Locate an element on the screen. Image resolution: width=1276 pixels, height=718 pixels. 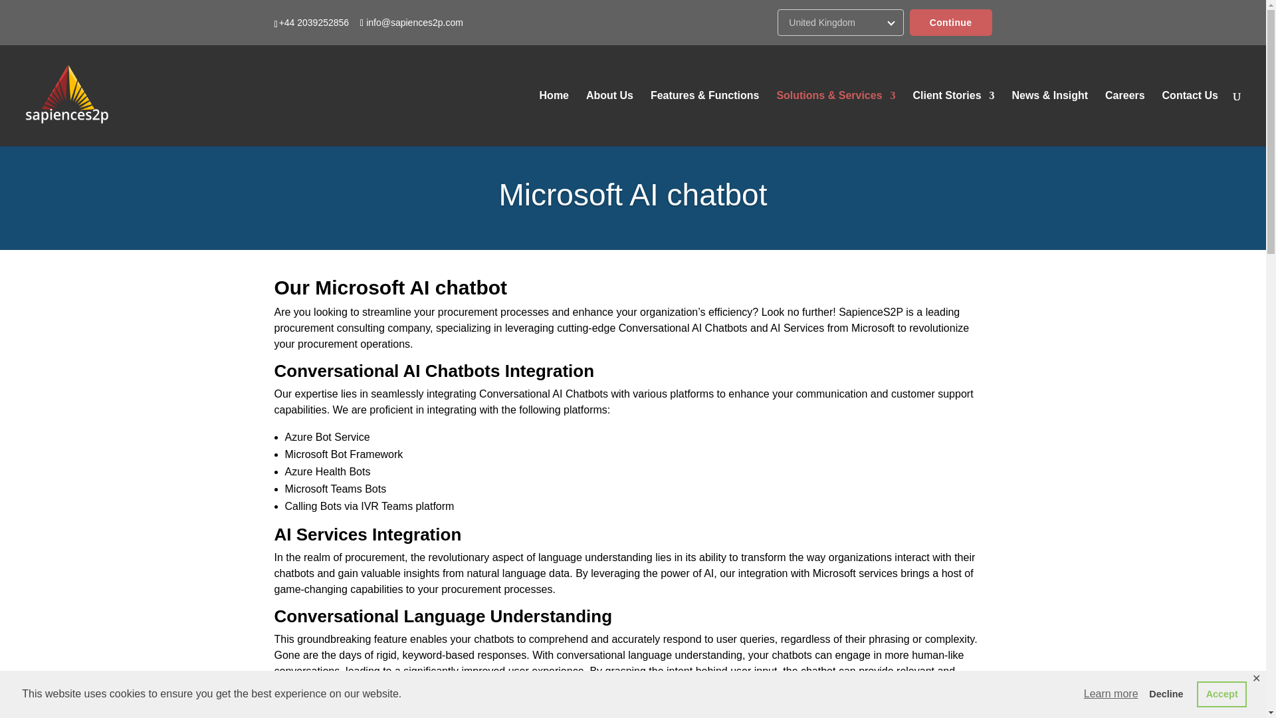
Decline is located at coordinates (1166, 693).